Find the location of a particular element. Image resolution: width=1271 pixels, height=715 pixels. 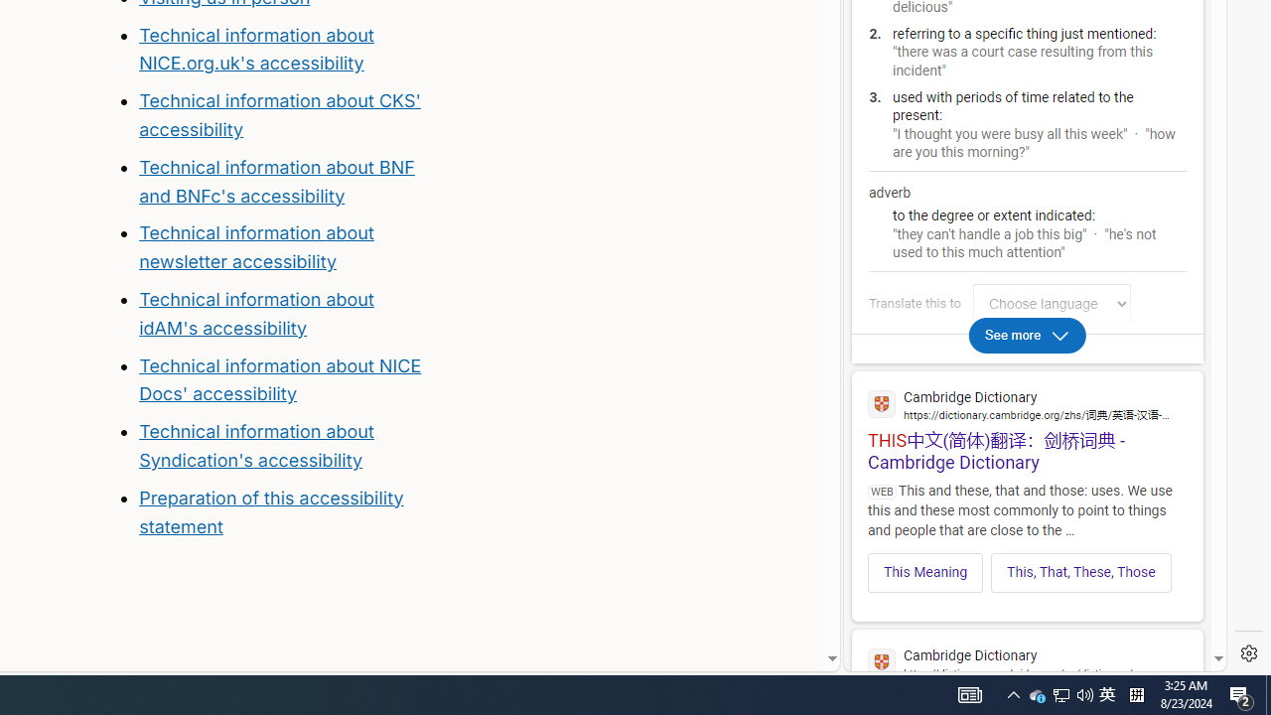

Technical information about BNF and BNFc's accessibility is located at coordinates (276, 181).